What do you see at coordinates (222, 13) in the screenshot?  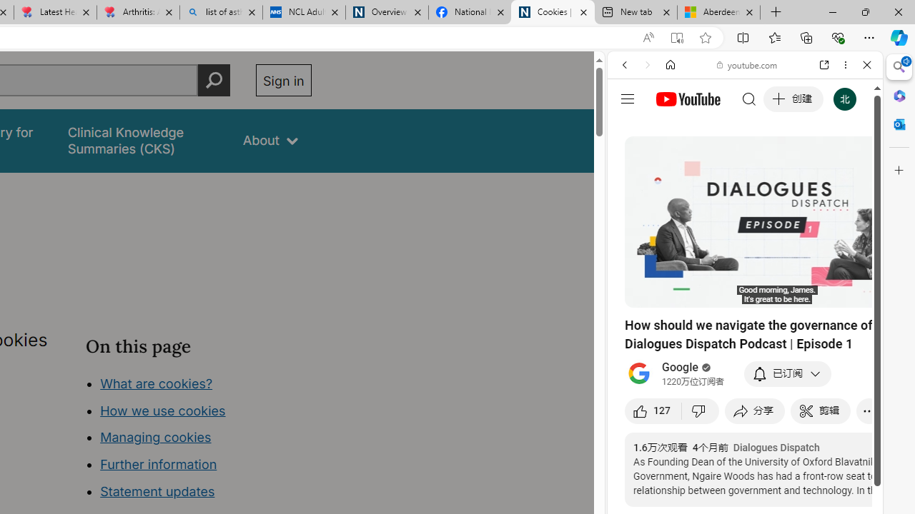 I see `list of asthma inhalers uk - Search` at bounding box center [222, 13].